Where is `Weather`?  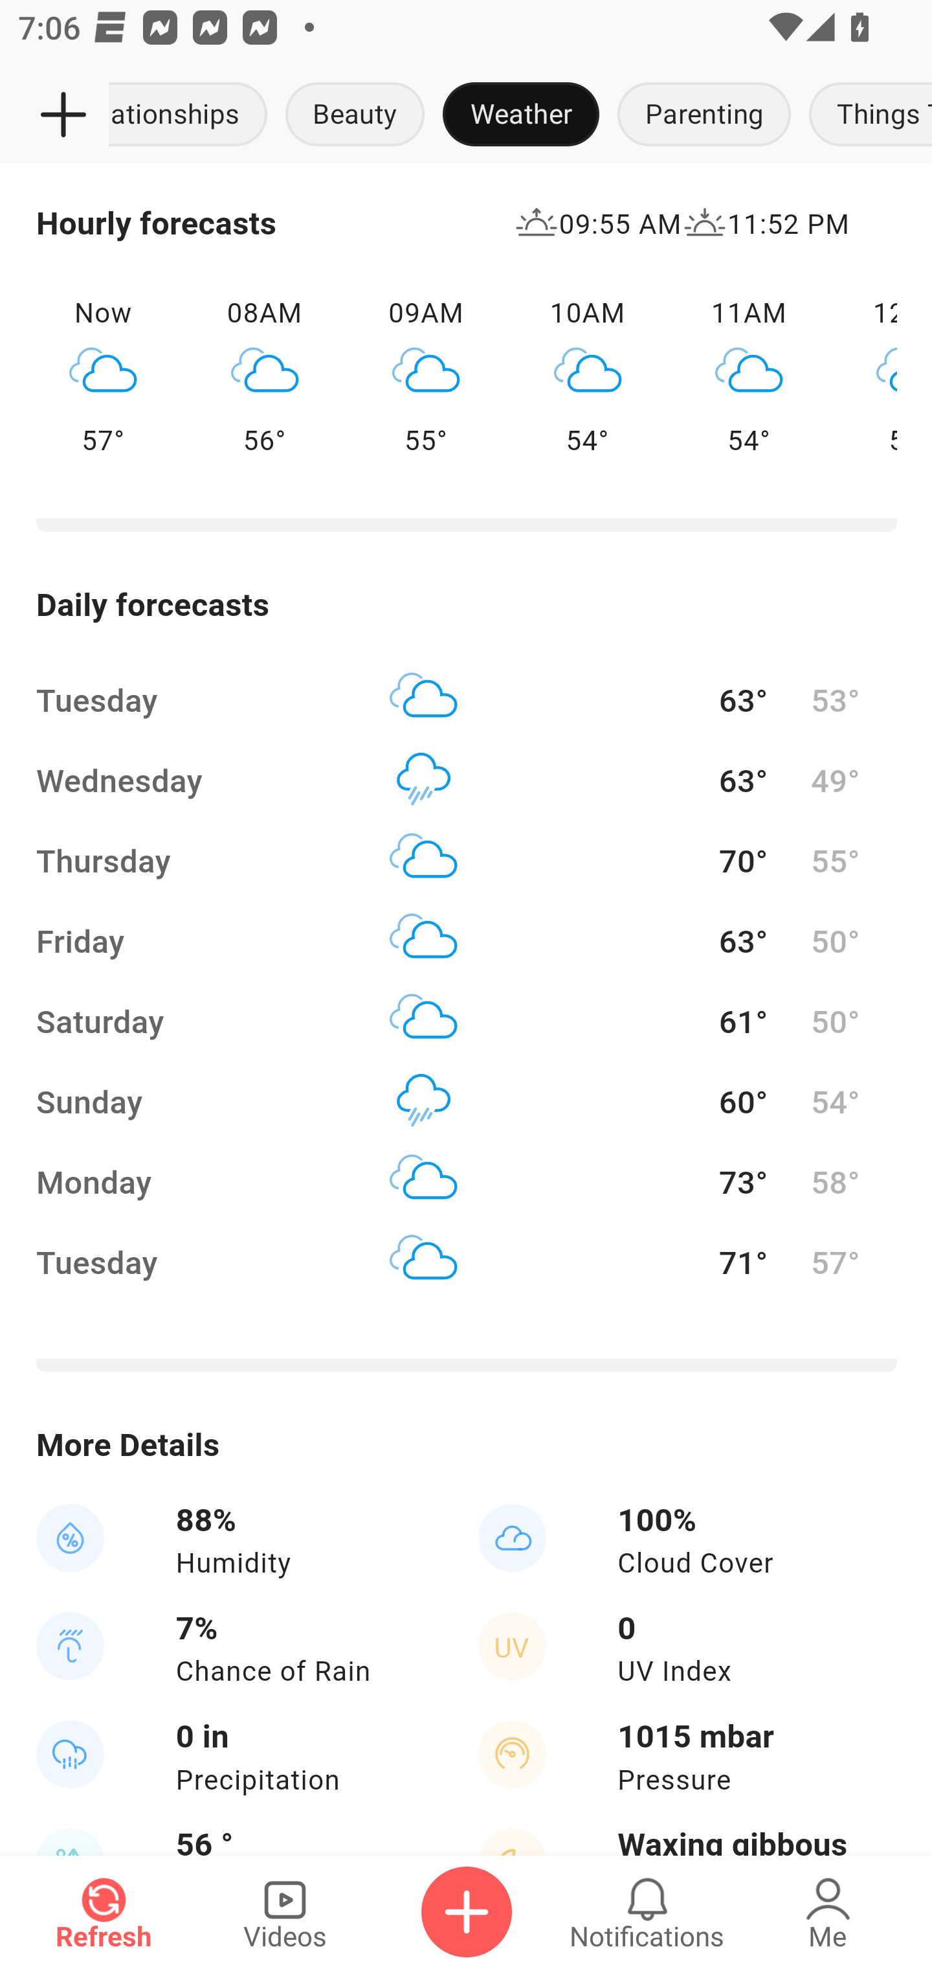
Weather is located at coordinates (520, 115).